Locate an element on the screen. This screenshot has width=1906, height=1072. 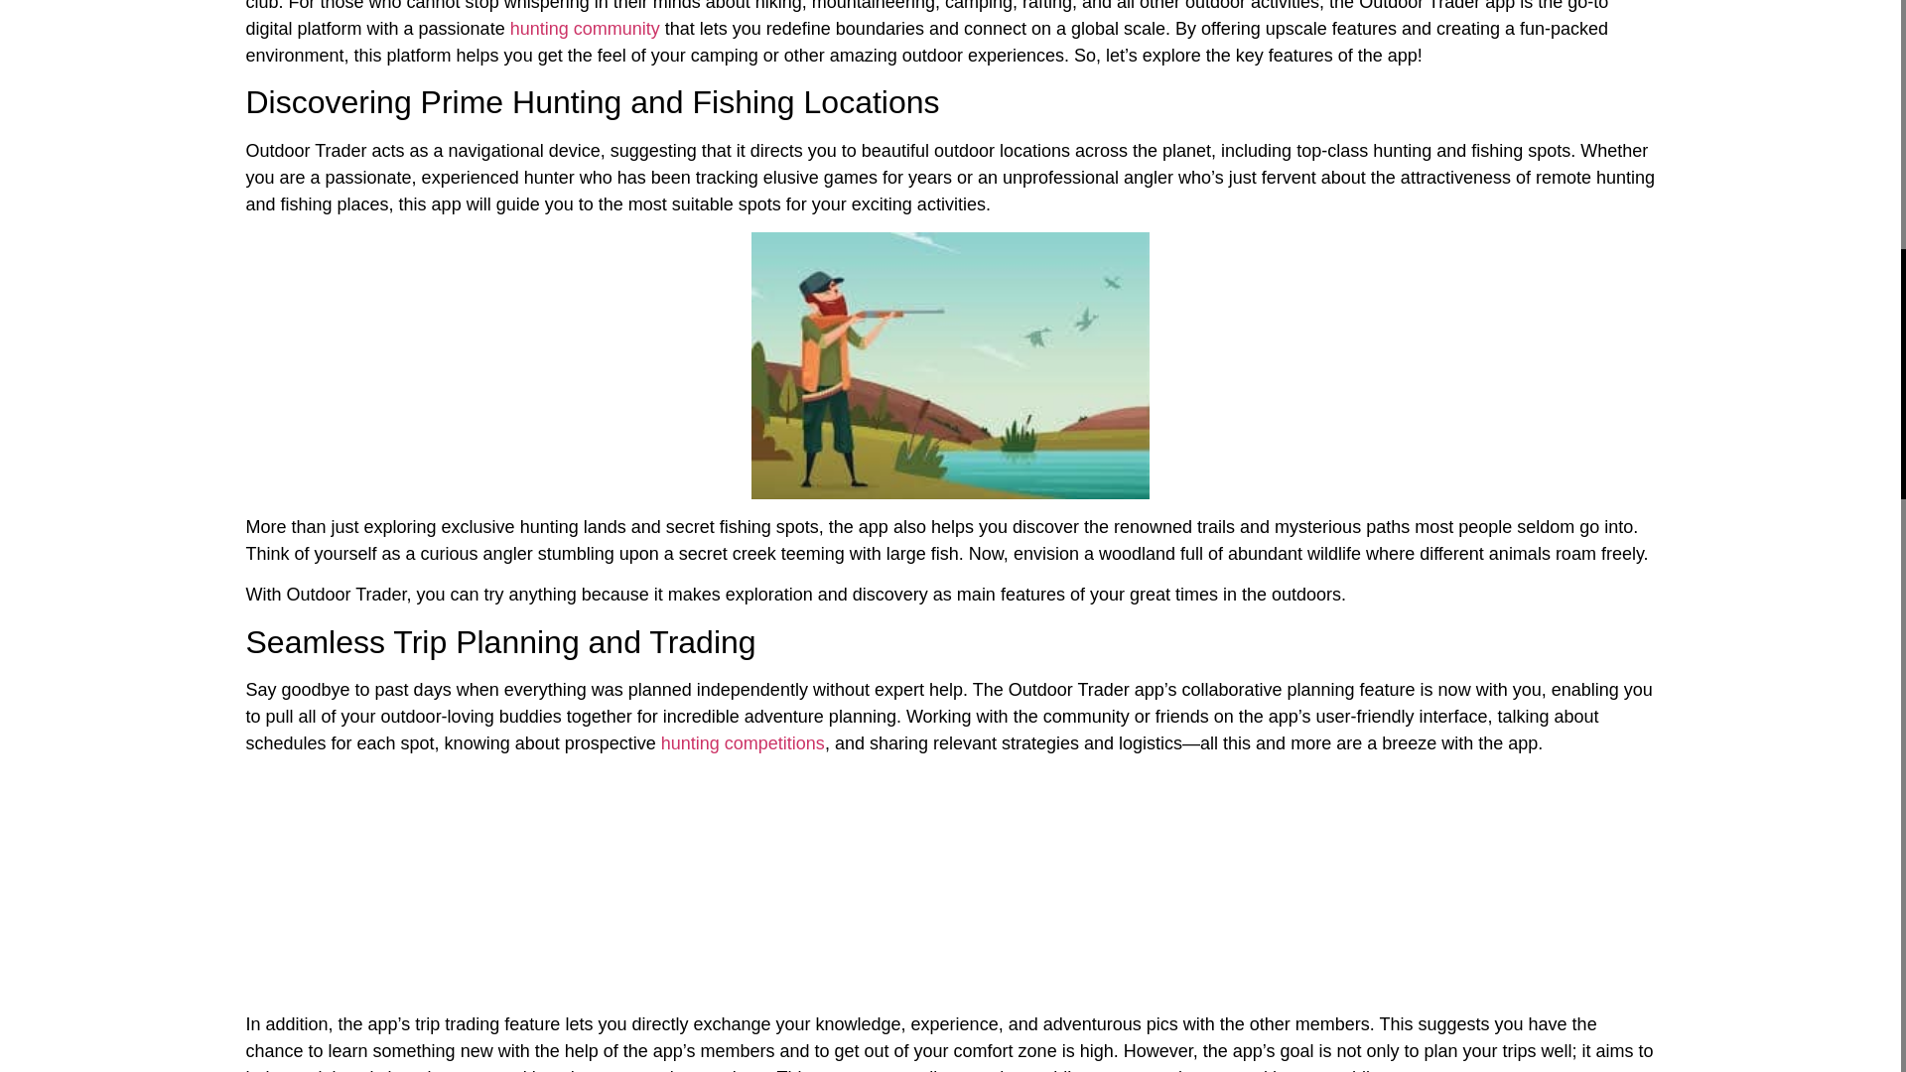
hunting competitions is located at coordinates (743, 742).